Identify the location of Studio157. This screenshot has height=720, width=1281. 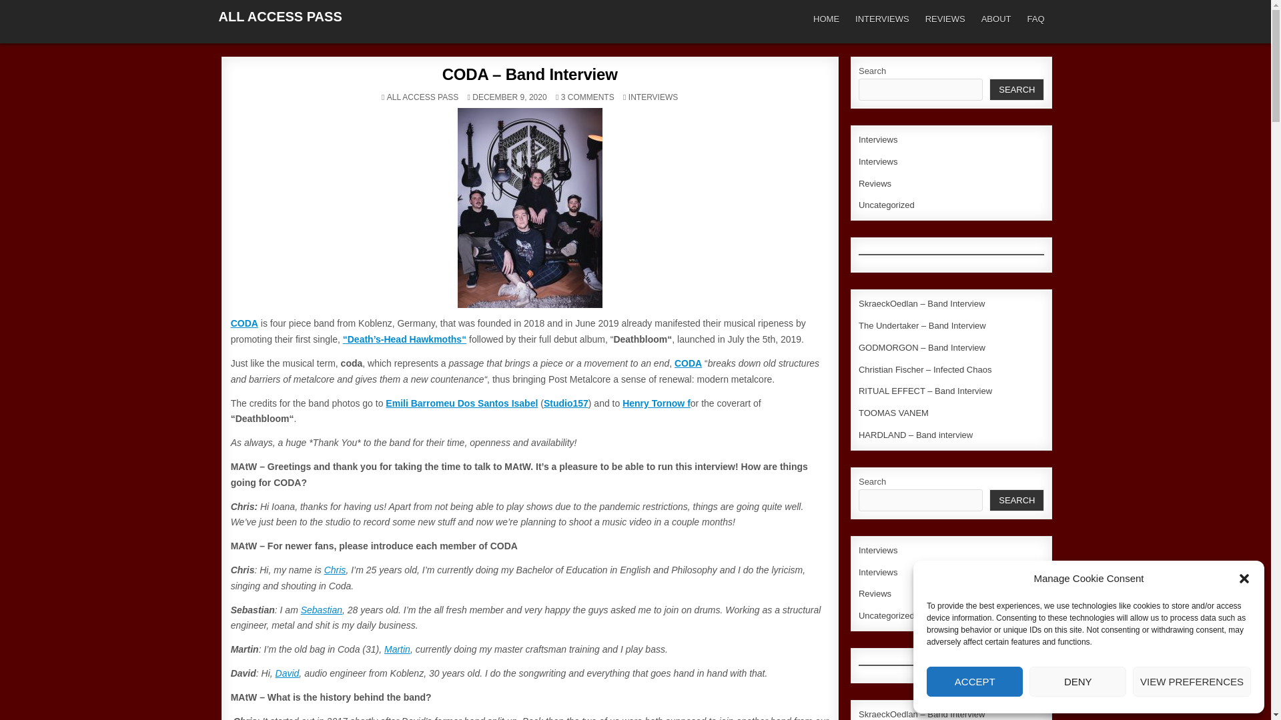
(566, 403).